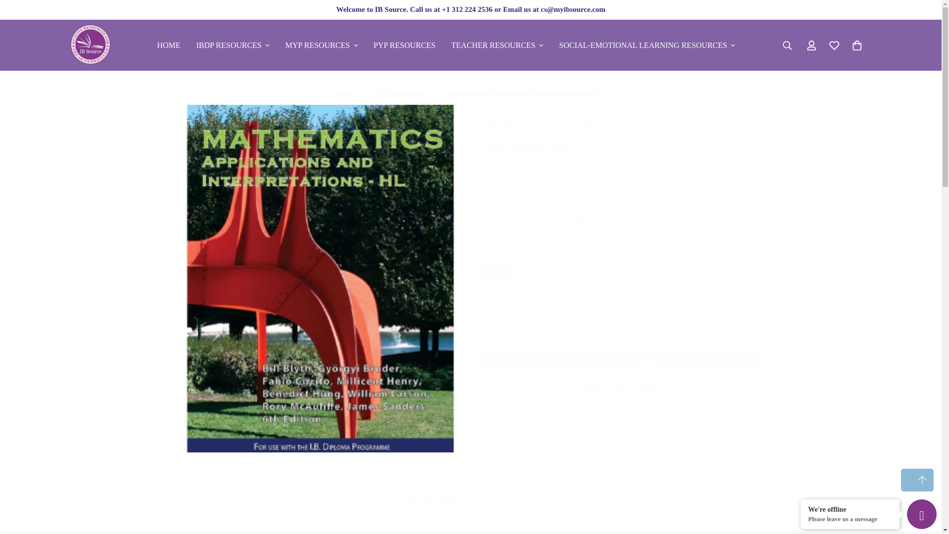 The height and width of the screenshot is (534, 949). Describe the element at coordinates (515, 328) in the screenshot. I see `1` at that location.